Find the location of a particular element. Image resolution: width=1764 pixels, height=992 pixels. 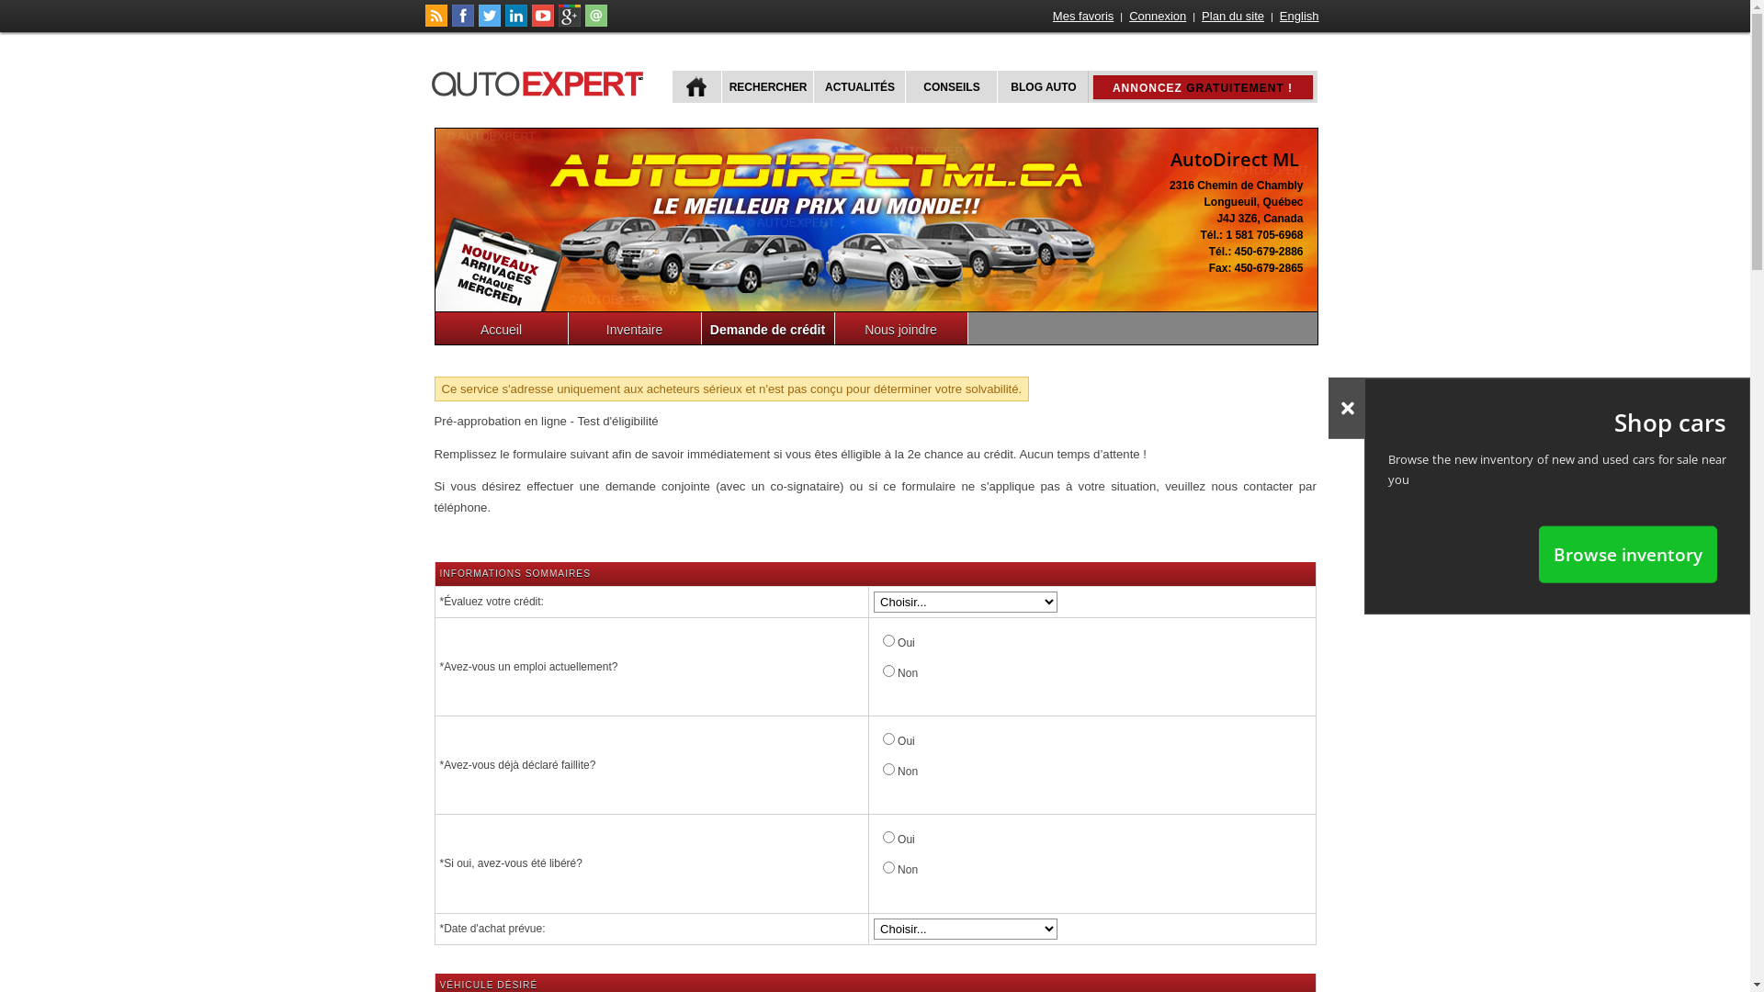

RECHERCHER is located at coordinates (766, 86).